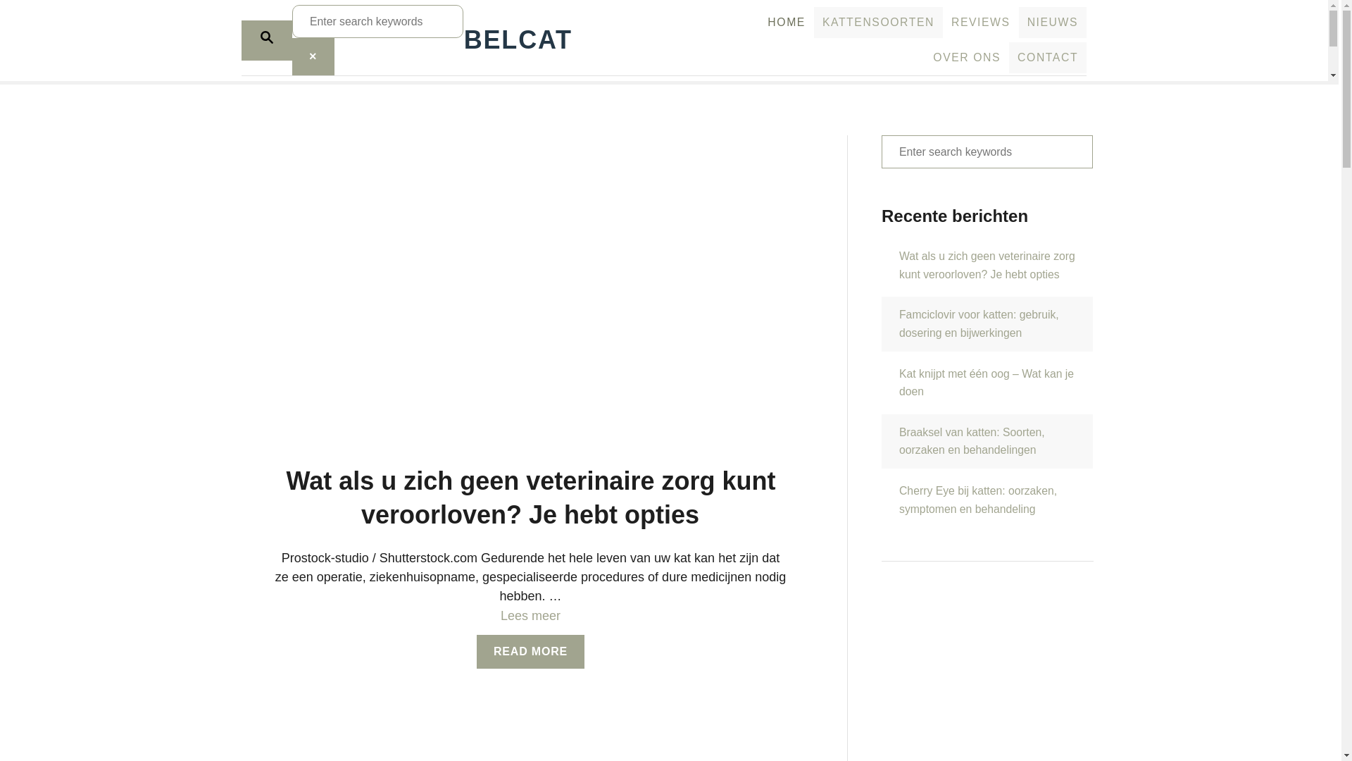 This screenshot has height=761, width=1352. What do you see at coordinates (1053, 23) in the screenshot?
I see `NIEUWS` at bounding box center [1053, 23].